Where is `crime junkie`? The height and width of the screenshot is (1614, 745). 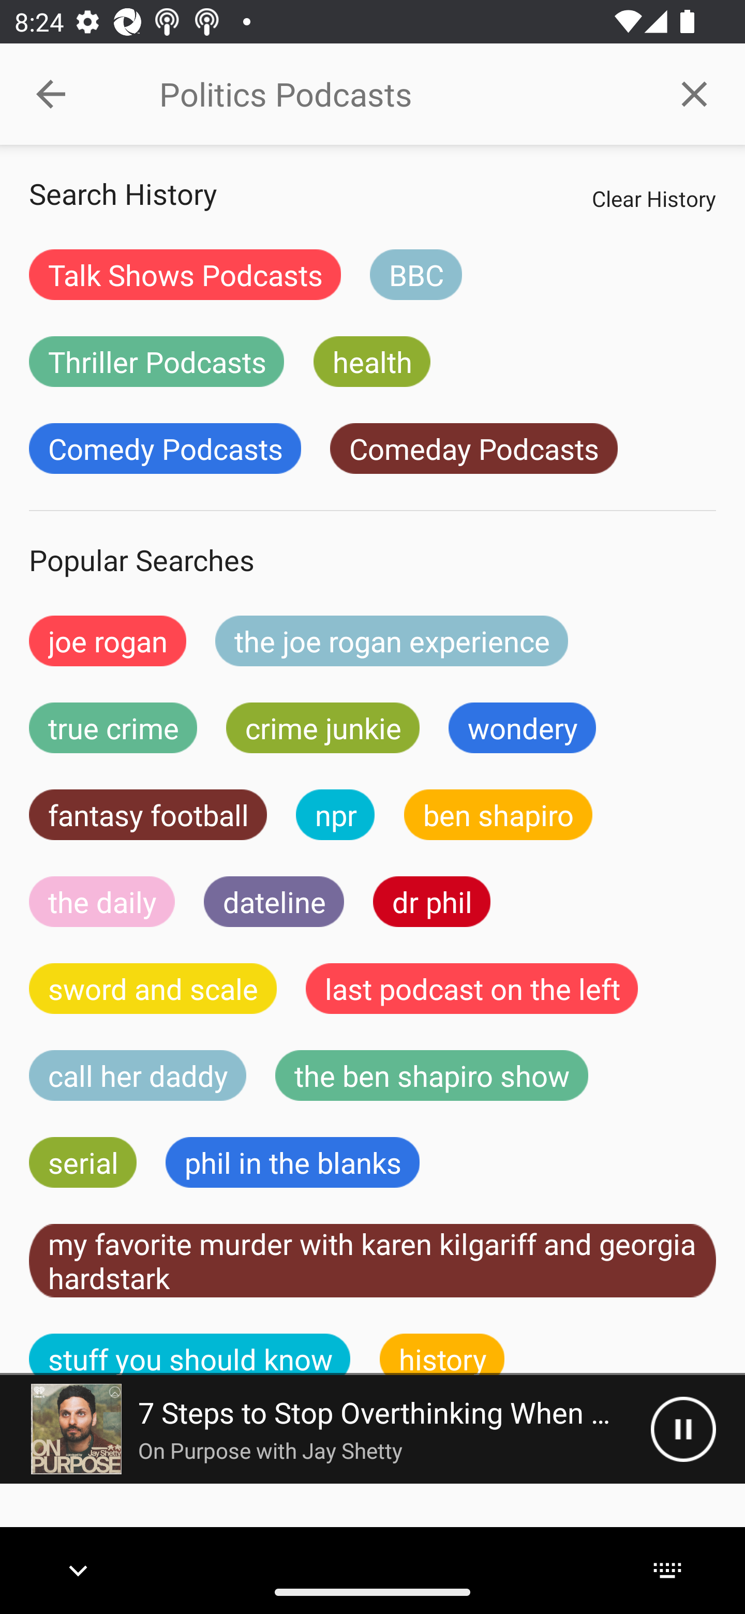 crime junkie is located at coordinates (322, 728).